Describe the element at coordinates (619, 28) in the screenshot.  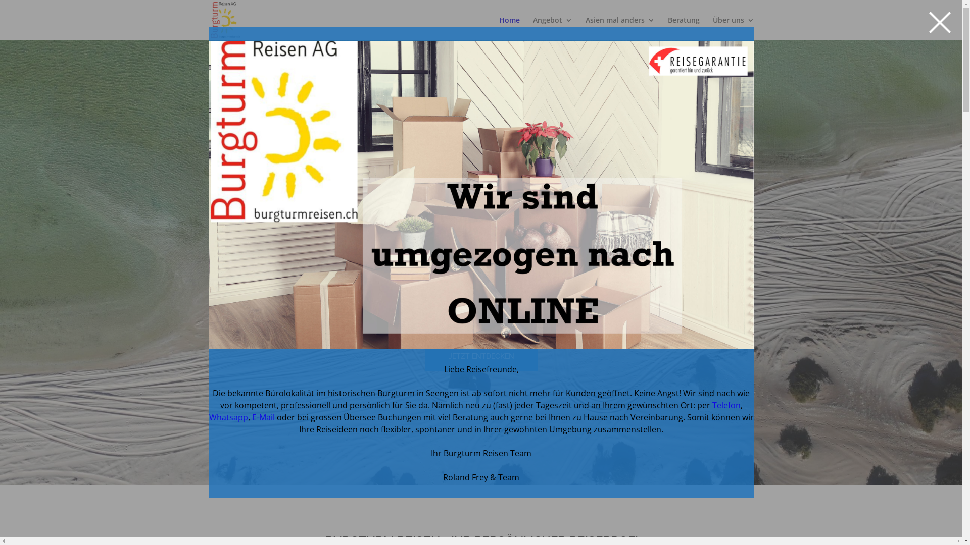
I see `Asien mal anders` at that location.